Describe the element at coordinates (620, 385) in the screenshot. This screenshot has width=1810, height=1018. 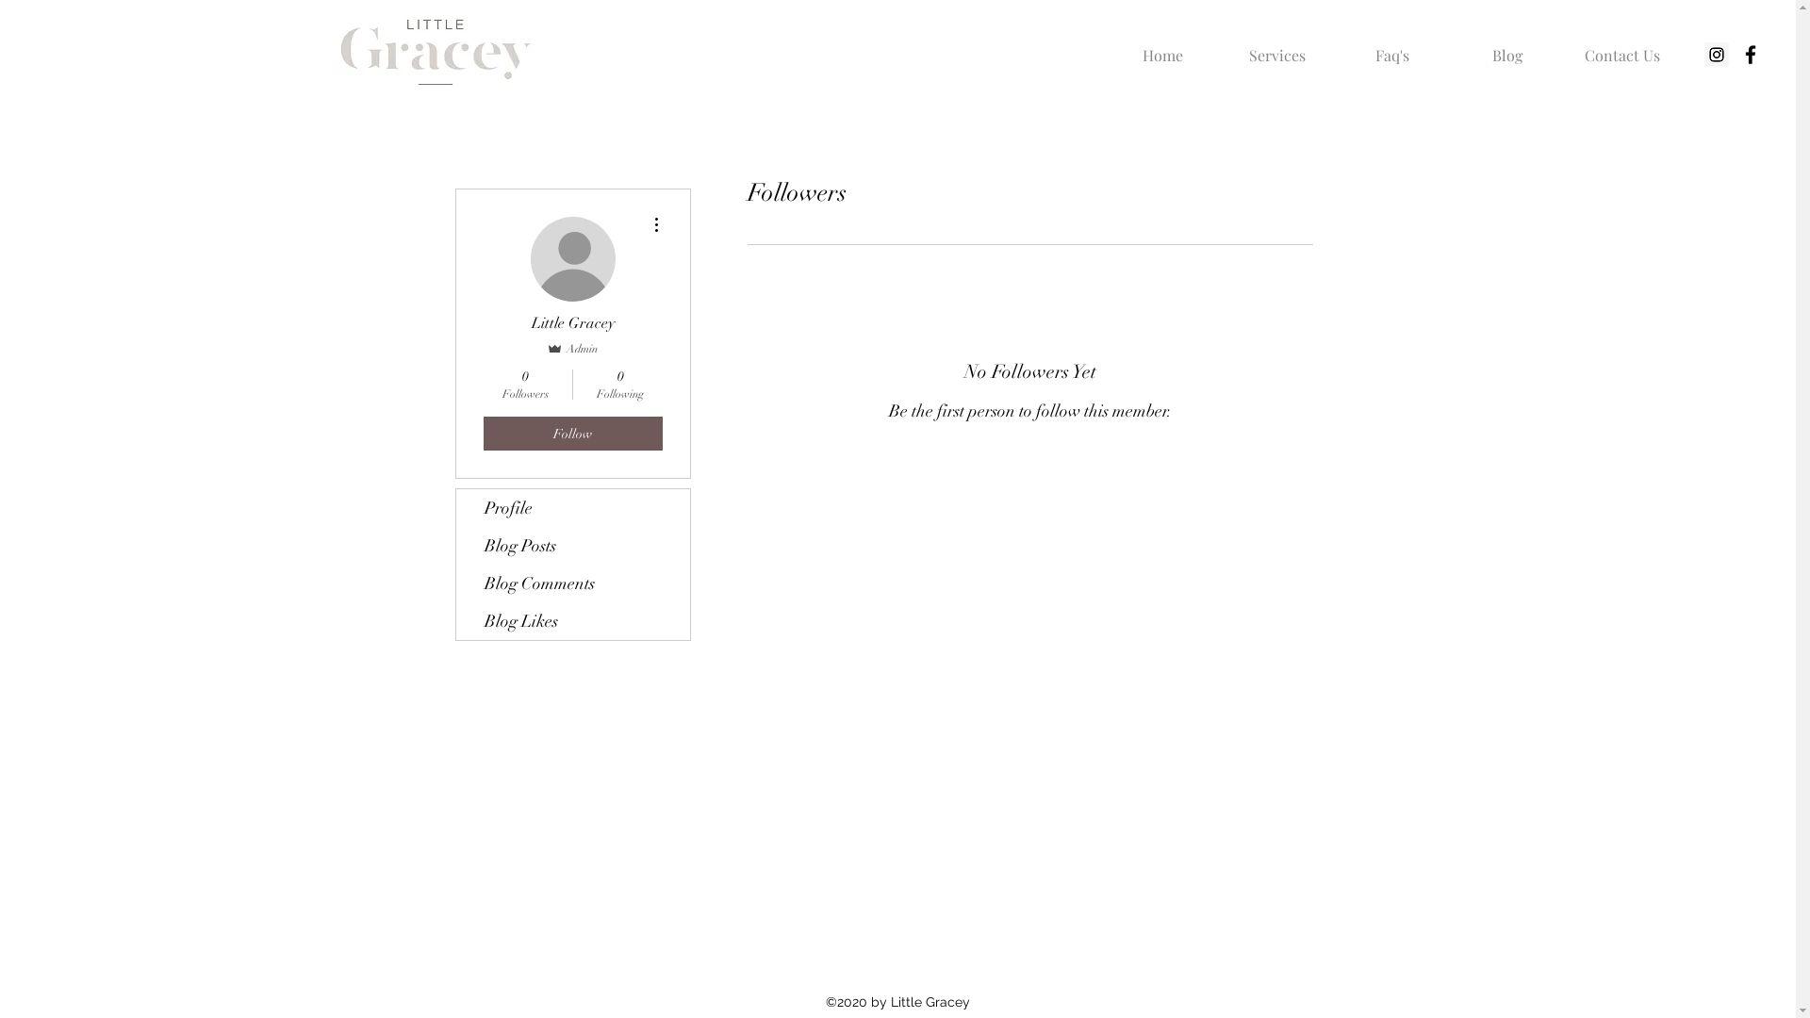
I see `0
Following` at that location.